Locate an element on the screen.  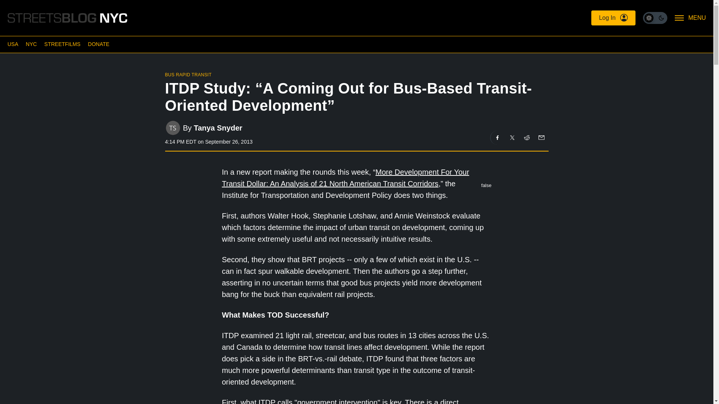
MENU is located at coordinates (691, 18).